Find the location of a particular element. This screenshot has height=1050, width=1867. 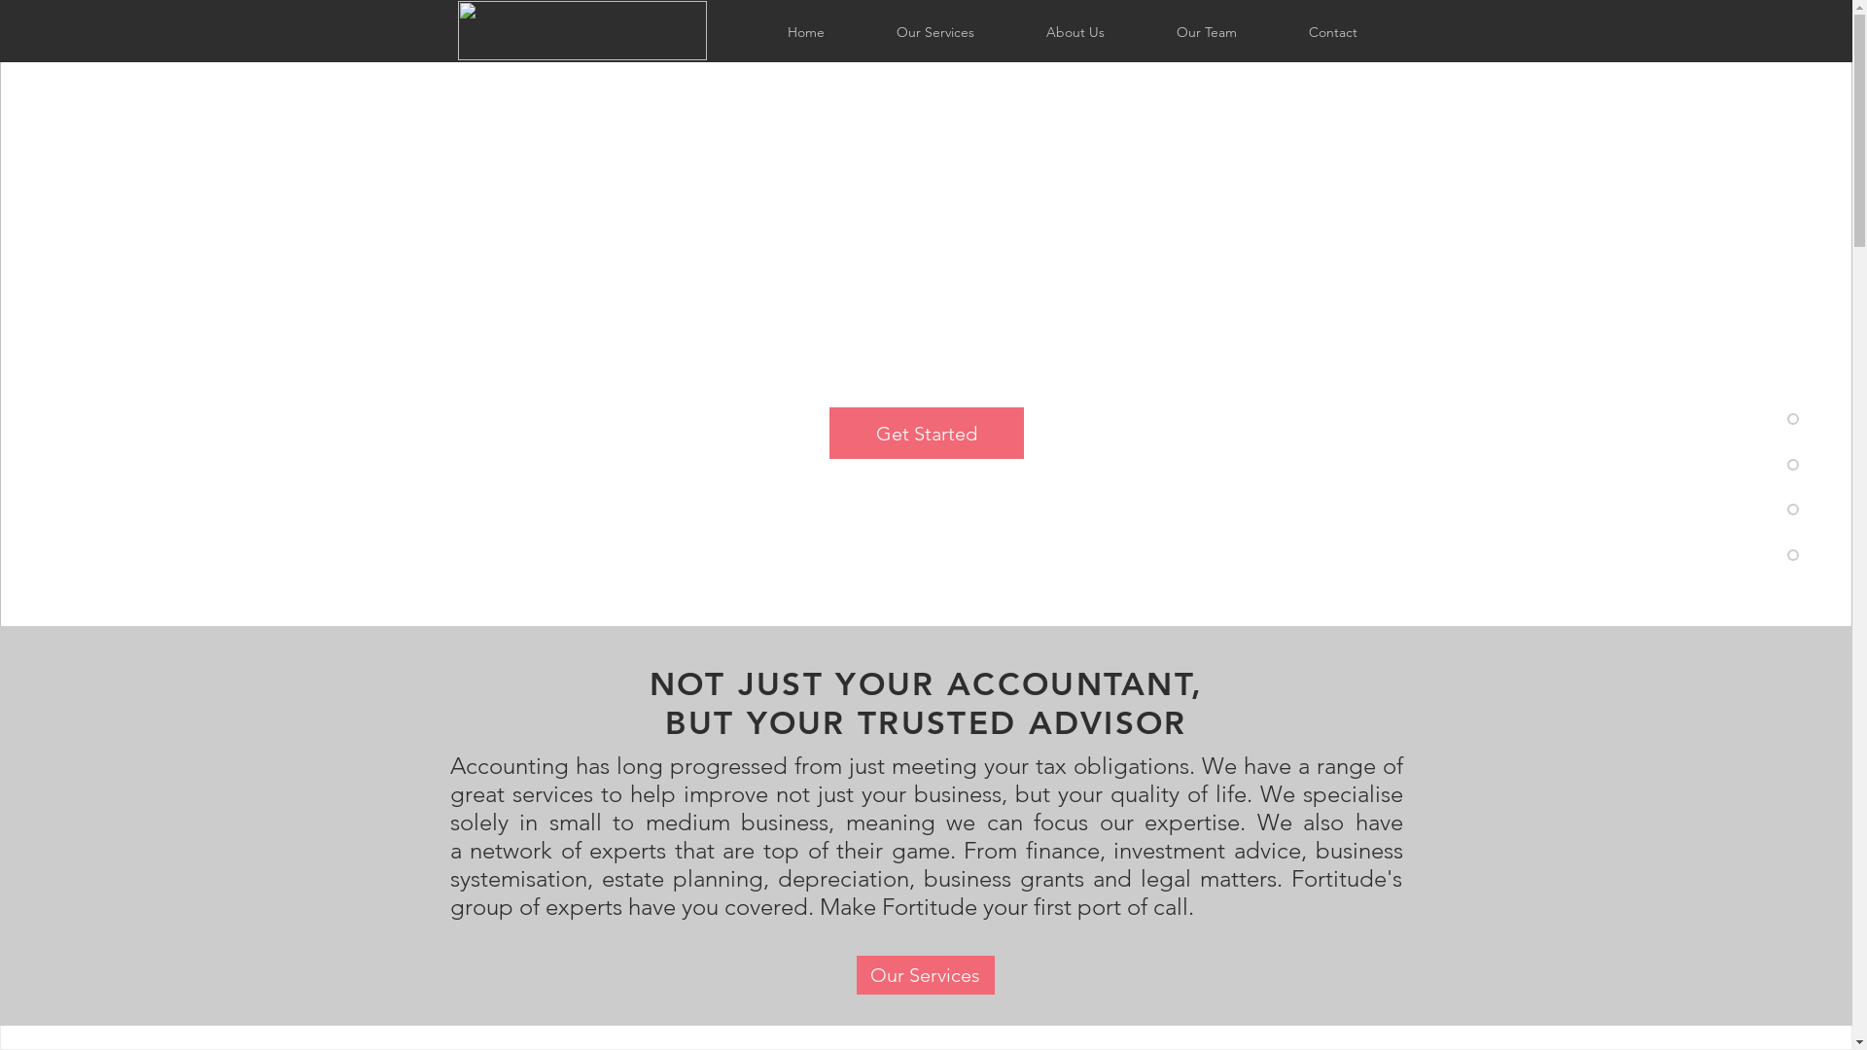

About Us is located at coordinates (1074, 33).